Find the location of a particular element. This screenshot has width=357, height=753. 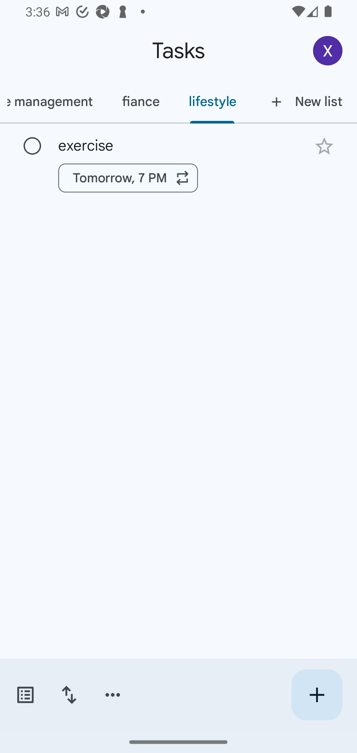

Change sort order is located at coordinates (69, 695).